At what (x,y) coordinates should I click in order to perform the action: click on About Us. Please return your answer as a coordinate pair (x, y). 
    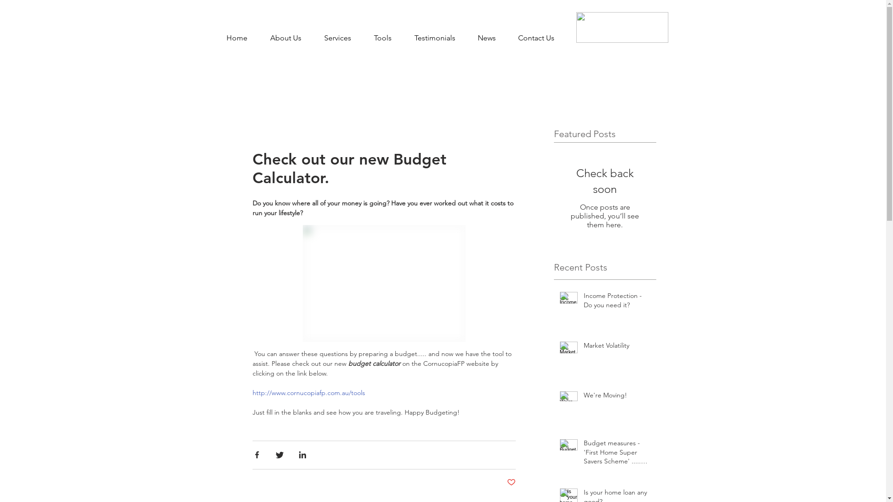
    Looking at the image, I should click on (286, 38).